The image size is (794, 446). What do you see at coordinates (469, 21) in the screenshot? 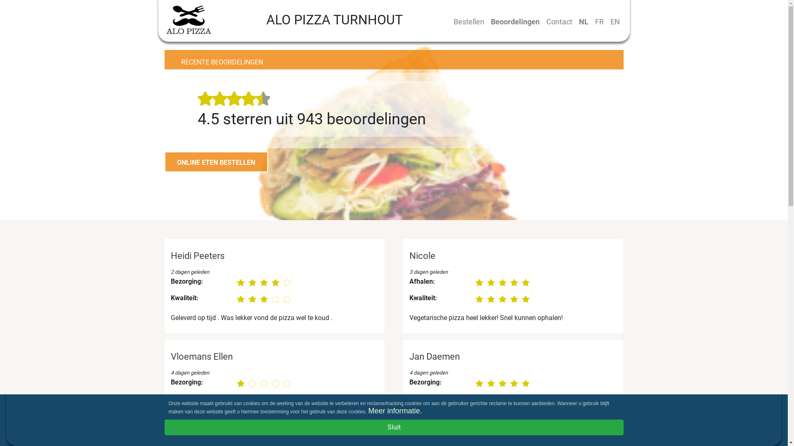
I see `Bestellen` at bounding box center [469, 21].